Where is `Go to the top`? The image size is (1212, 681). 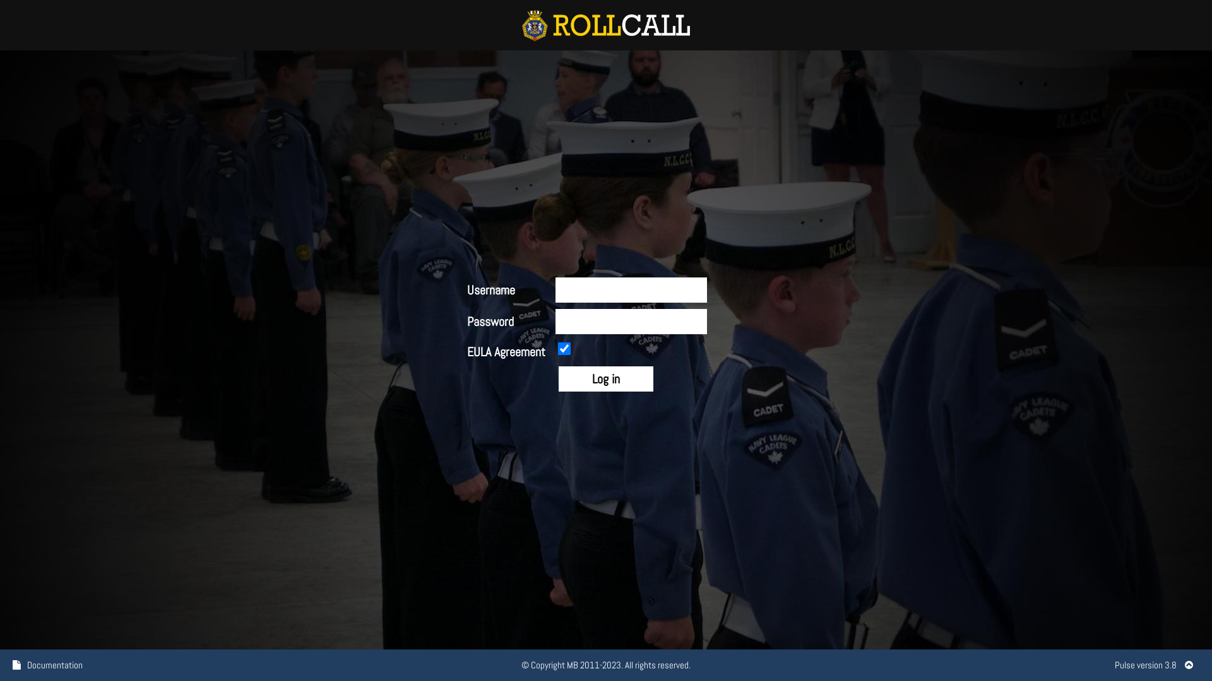 Go to the top is located at coordinates (1189, 665).